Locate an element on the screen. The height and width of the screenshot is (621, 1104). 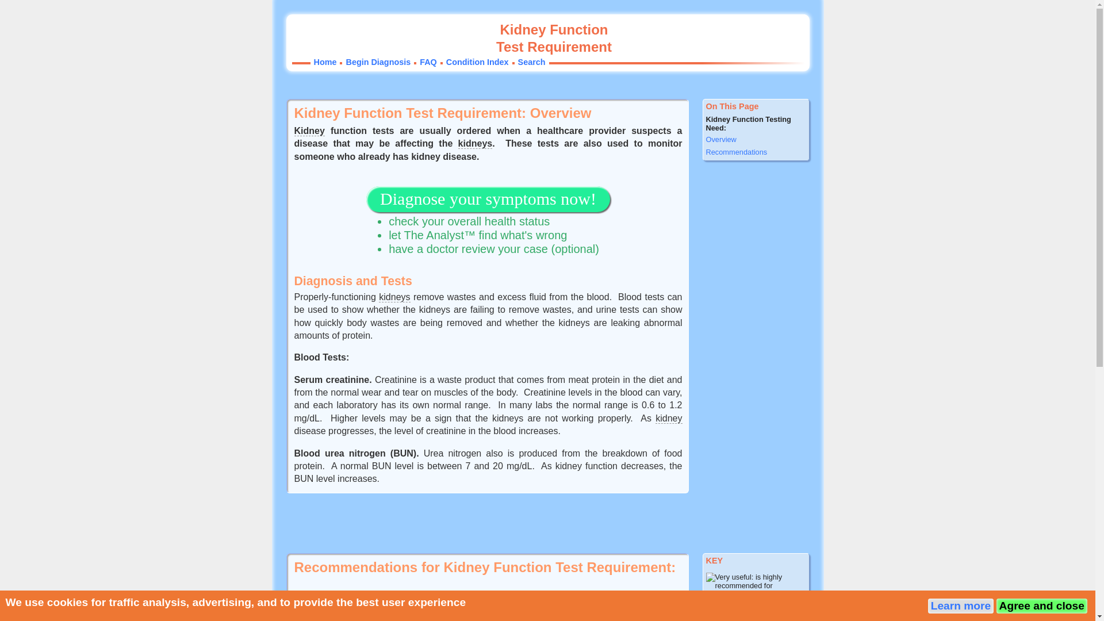
Recommendations is located at coordinates (756, 152).